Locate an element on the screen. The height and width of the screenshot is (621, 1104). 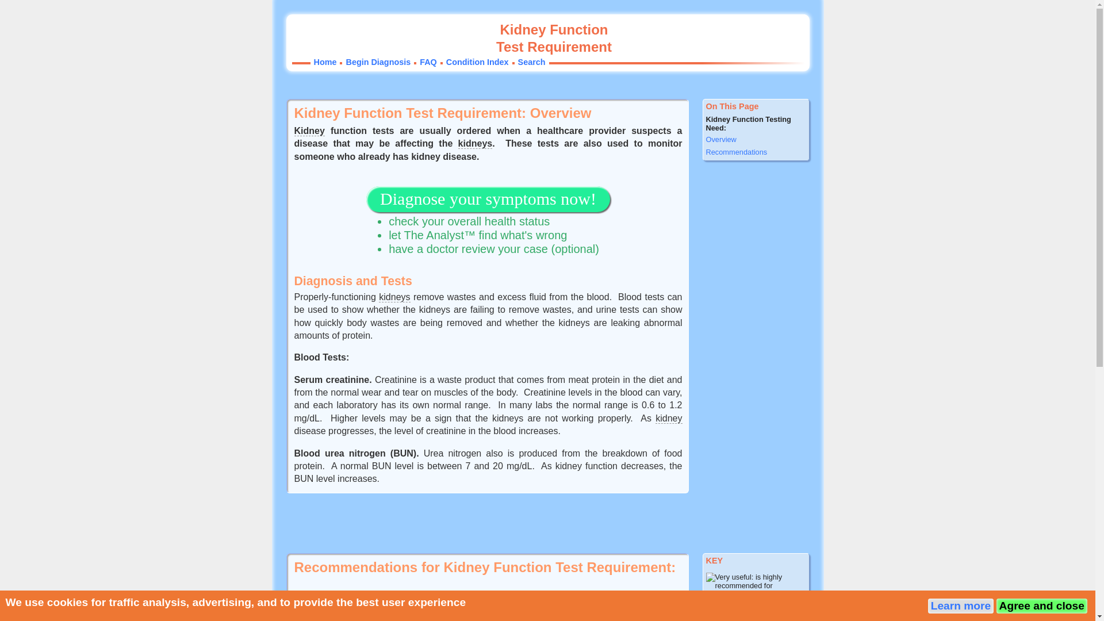
Recommendations is located at coordinates (756, 152).